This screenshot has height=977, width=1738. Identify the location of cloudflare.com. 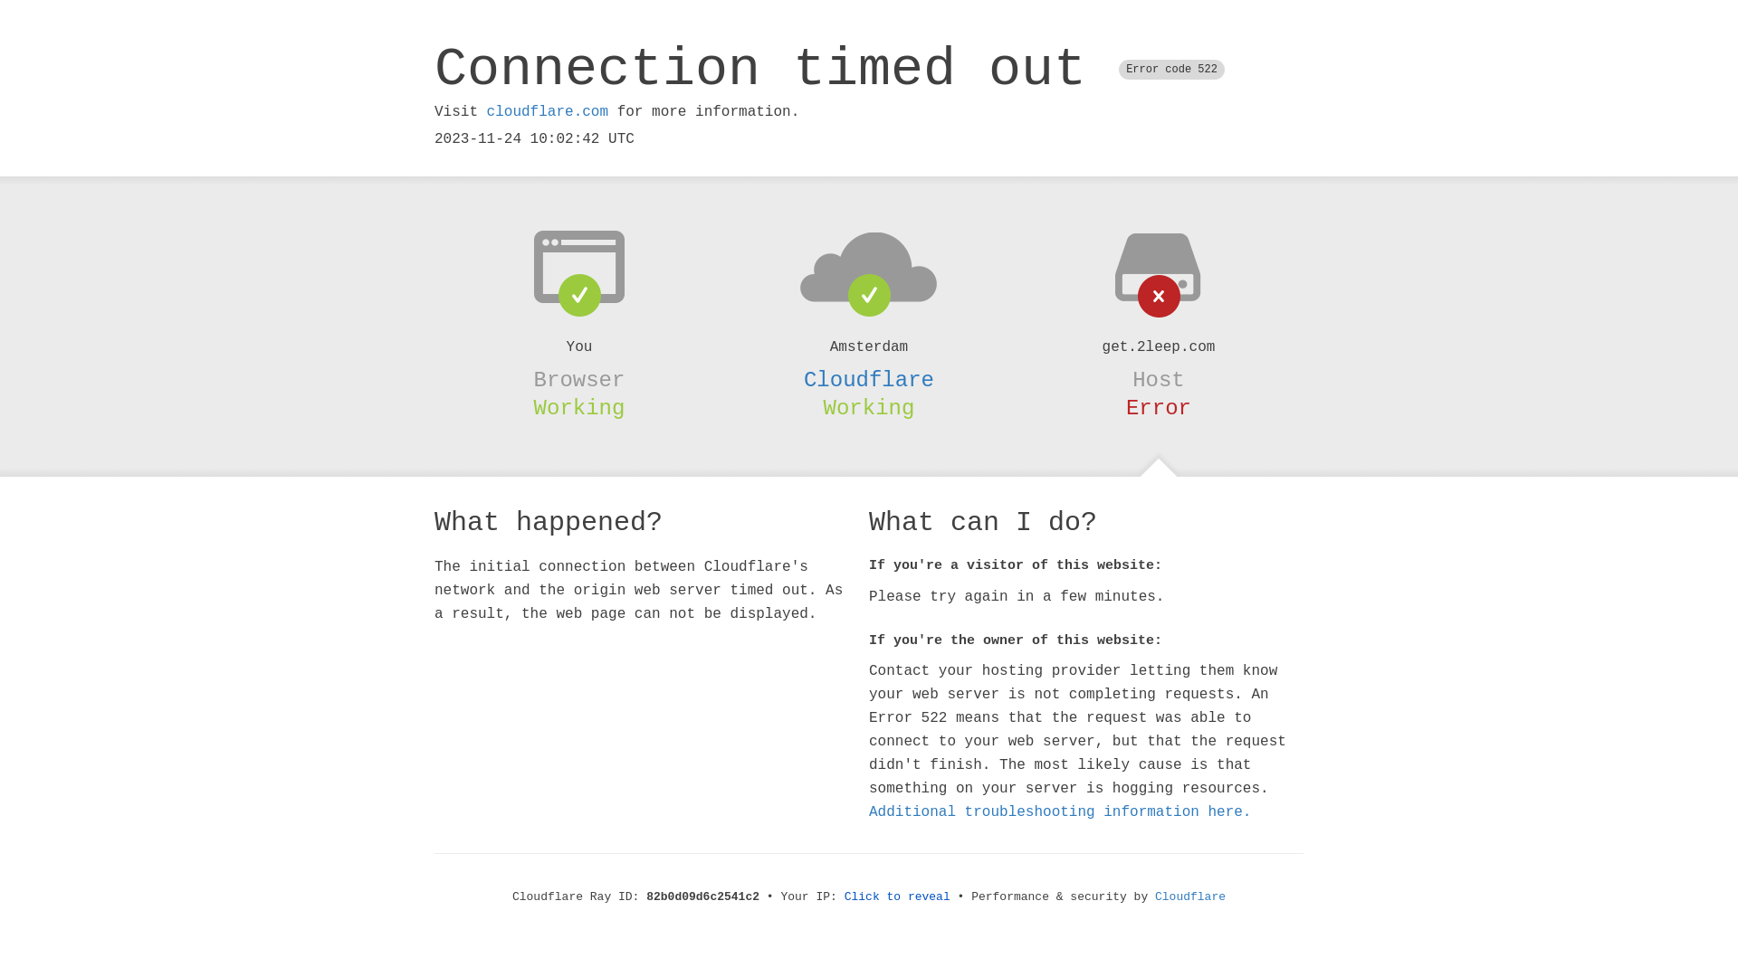
(548, 112).